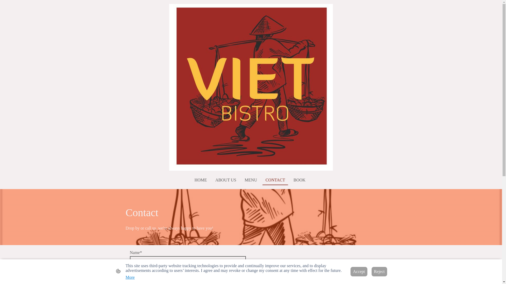  I want to click on BOOK, so click(299, 180).